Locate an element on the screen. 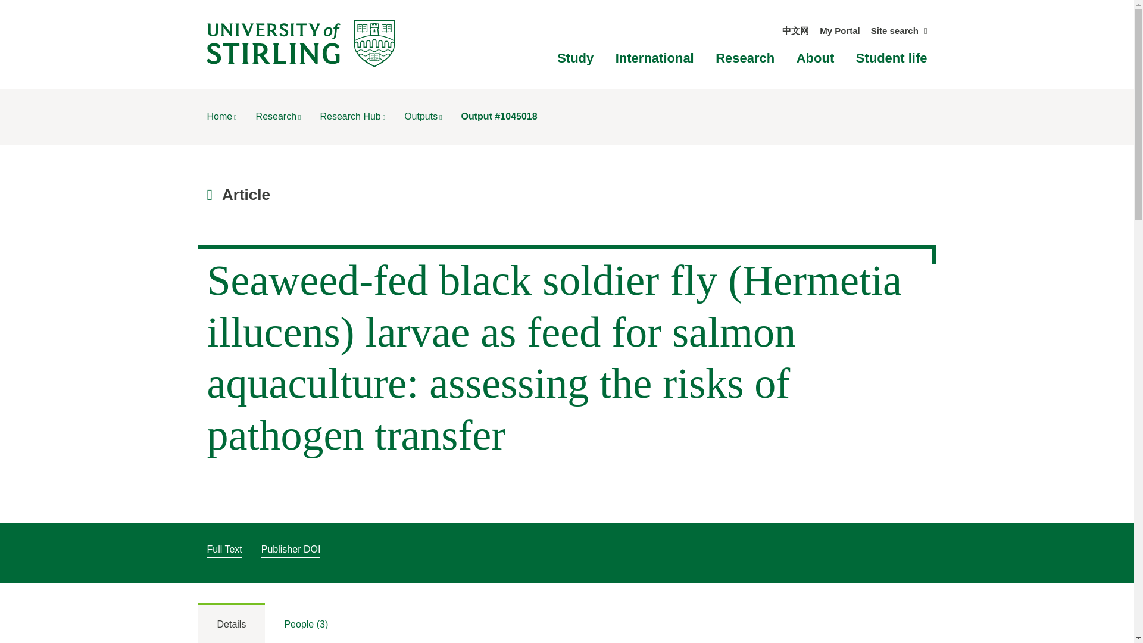 The width and height of the screenshot is (1143, 643). Home is located at coordinates (221, 116).